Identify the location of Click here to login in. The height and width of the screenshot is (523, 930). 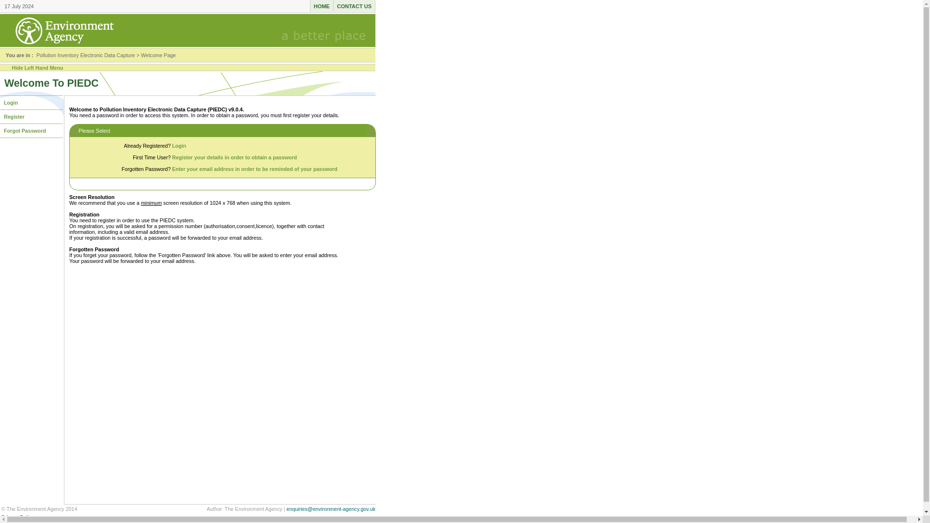
(31, 102).